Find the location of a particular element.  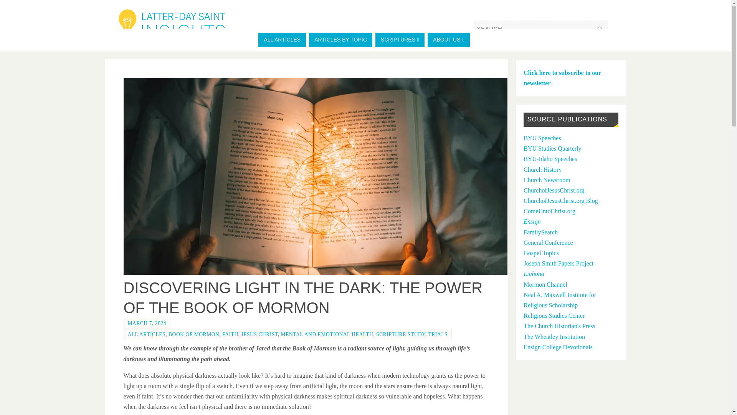

FAITH is located at coordinates (230, 334).